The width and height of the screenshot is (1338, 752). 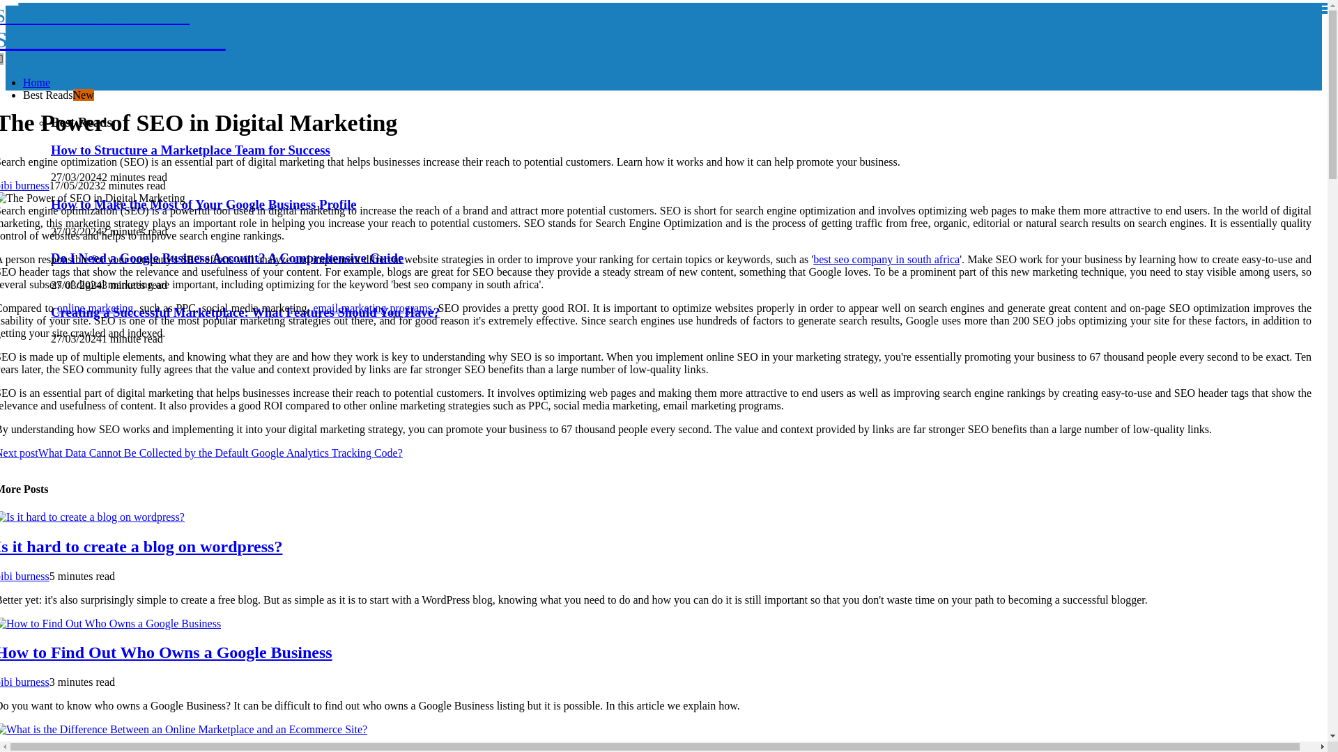 What do you see at coordinates (25, 682) in the screenshot?
I see `Posts by bibi burness` at bounding box center [25, 682].